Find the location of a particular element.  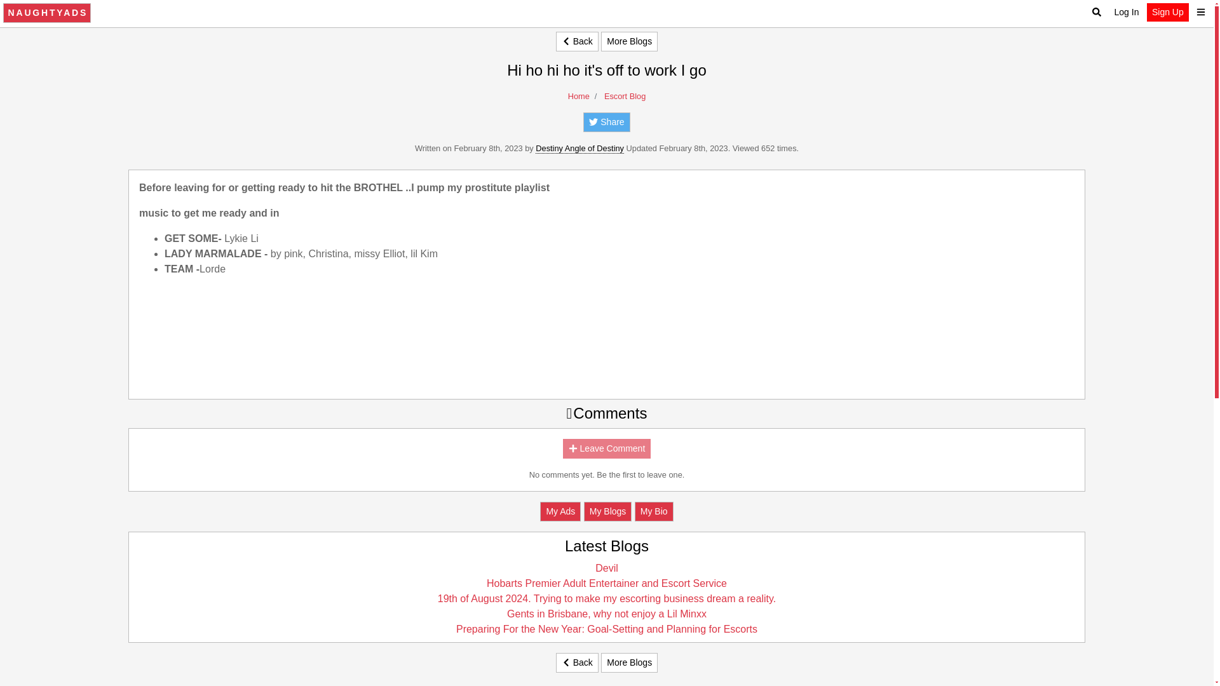

My Blogs is located at coordinates (607, 511).